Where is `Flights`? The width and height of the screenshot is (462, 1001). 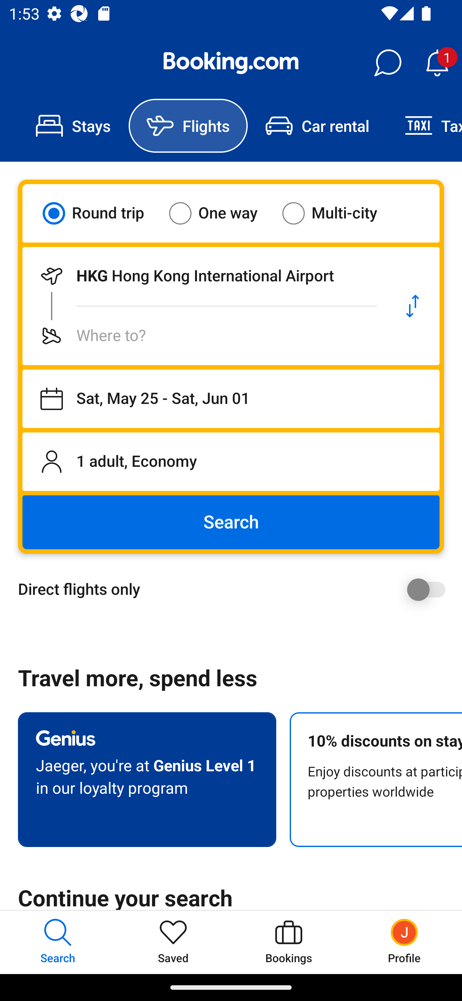
Flights is located at coordinates (188, 126).